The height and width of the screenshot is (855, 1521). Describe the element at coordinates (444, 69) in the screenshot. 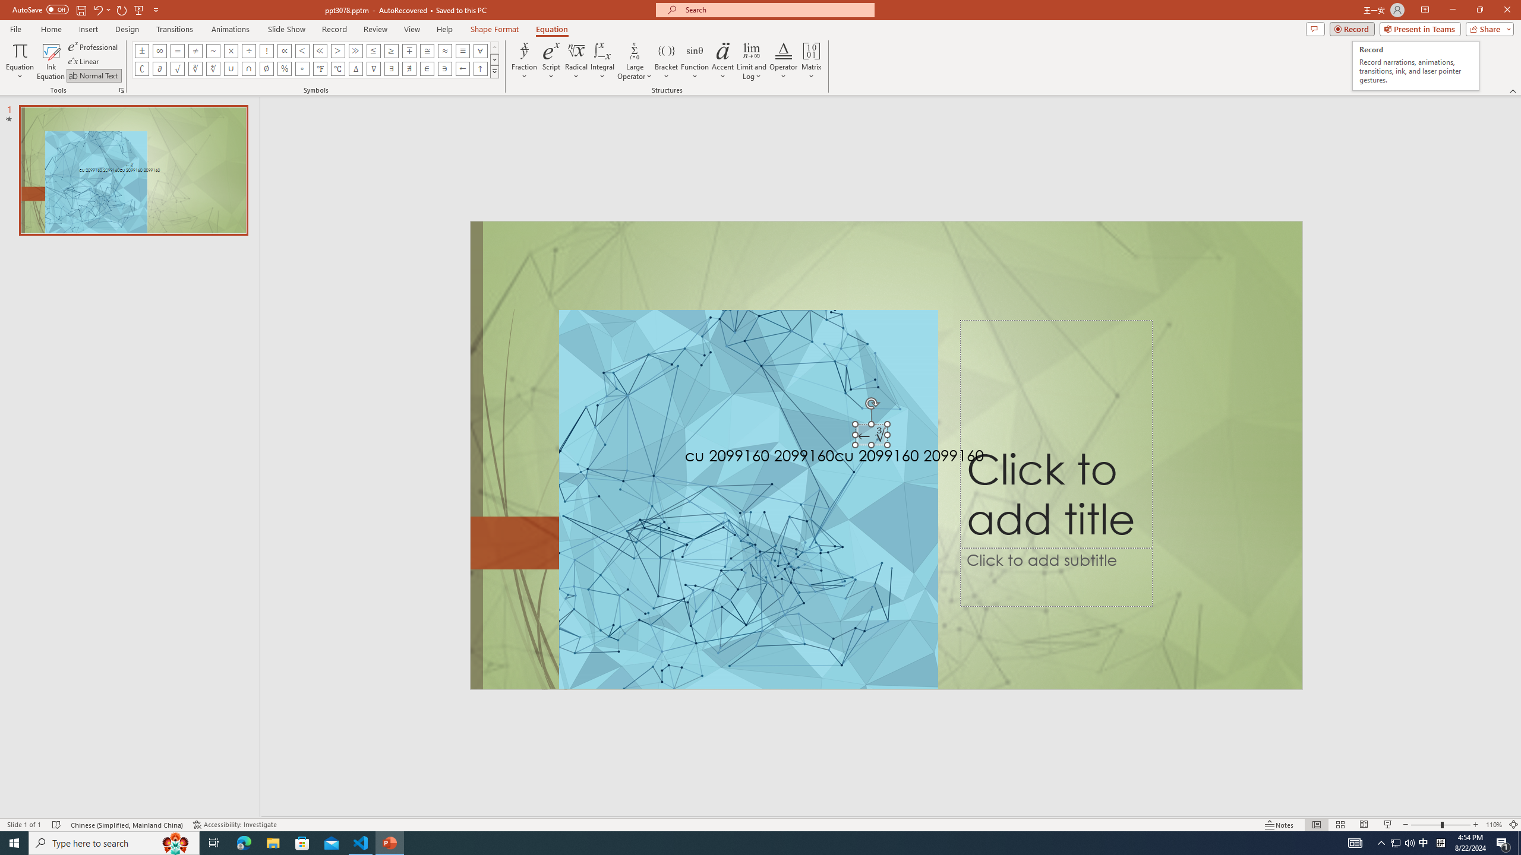

I see `Equation Symbol Contains as Member` at that location.